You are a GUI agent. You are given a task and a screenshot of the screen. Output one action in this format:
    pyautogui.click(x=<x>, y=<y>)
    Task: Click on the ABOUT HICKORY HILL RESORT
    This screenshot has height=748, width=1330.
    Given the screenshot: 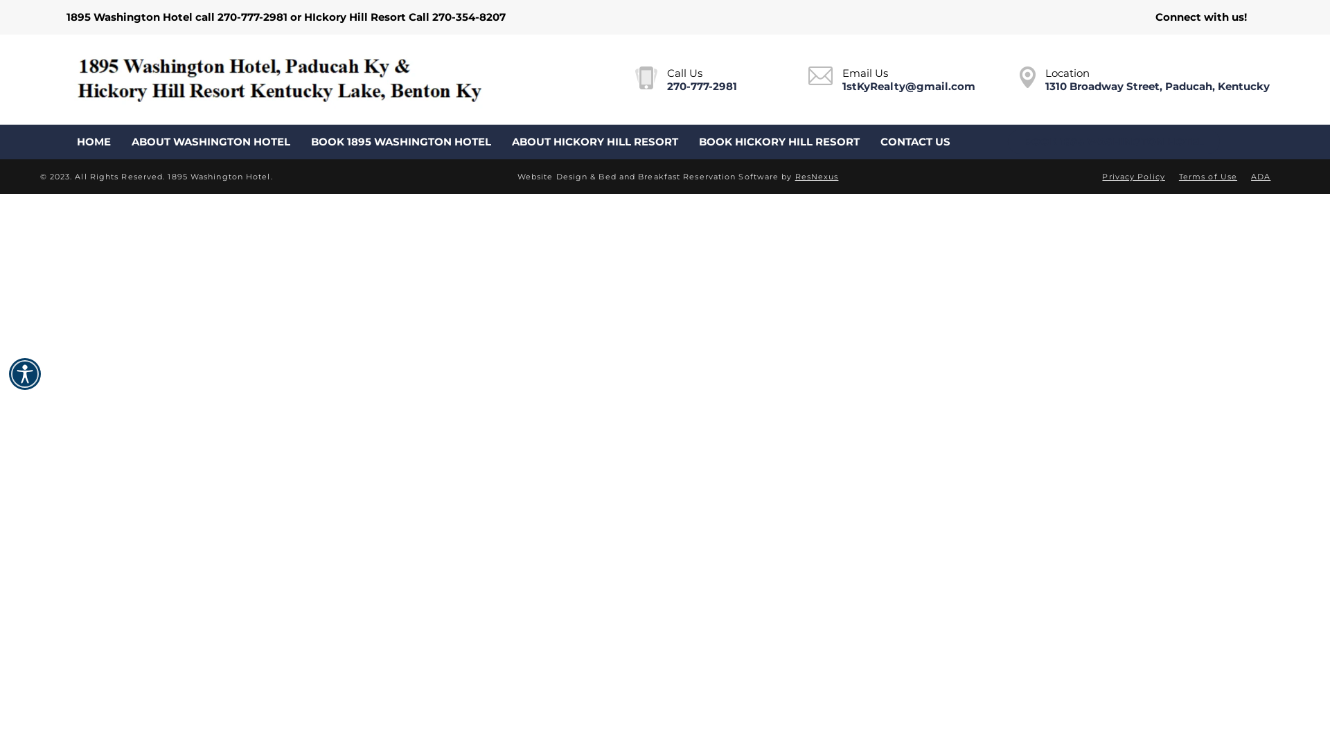 What is the action you would take?
    pyautogui.click(x=595, y=141)
    